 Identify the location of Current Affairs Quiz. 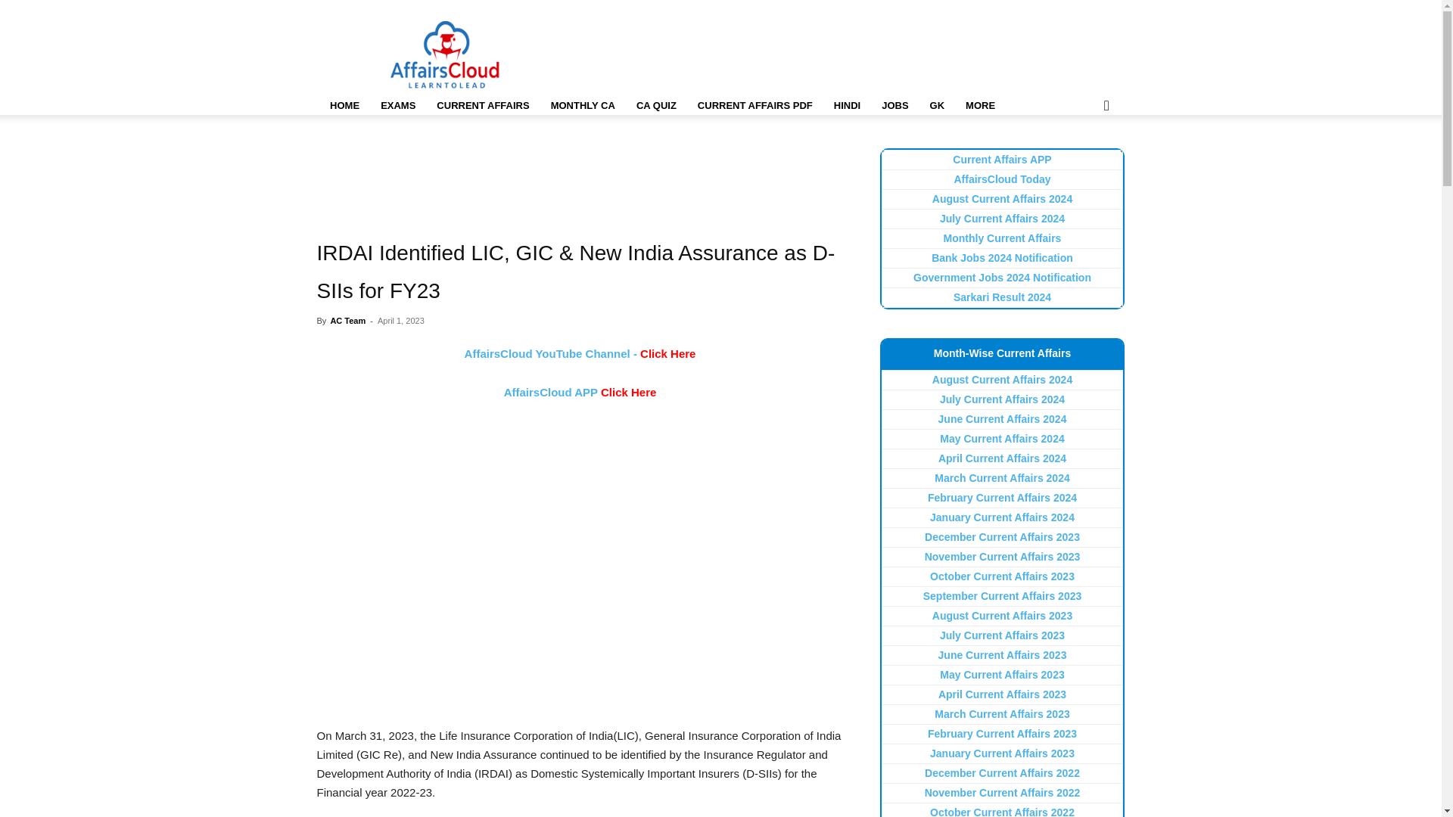
(657, 106).